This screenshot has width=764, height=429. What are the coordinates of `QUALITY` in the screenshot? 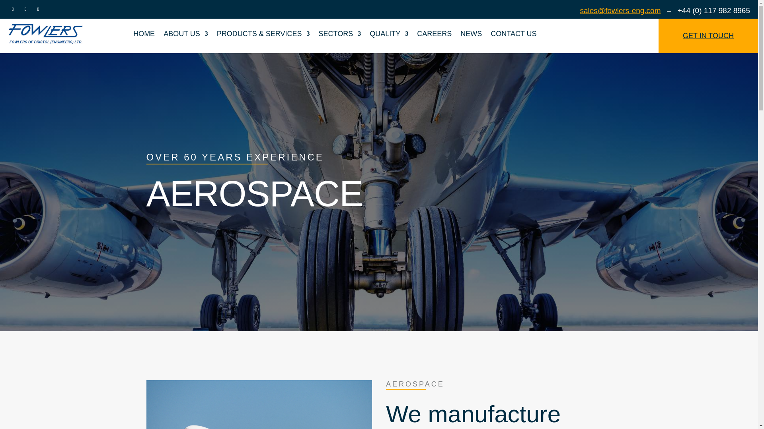 It's located at (389, 34).